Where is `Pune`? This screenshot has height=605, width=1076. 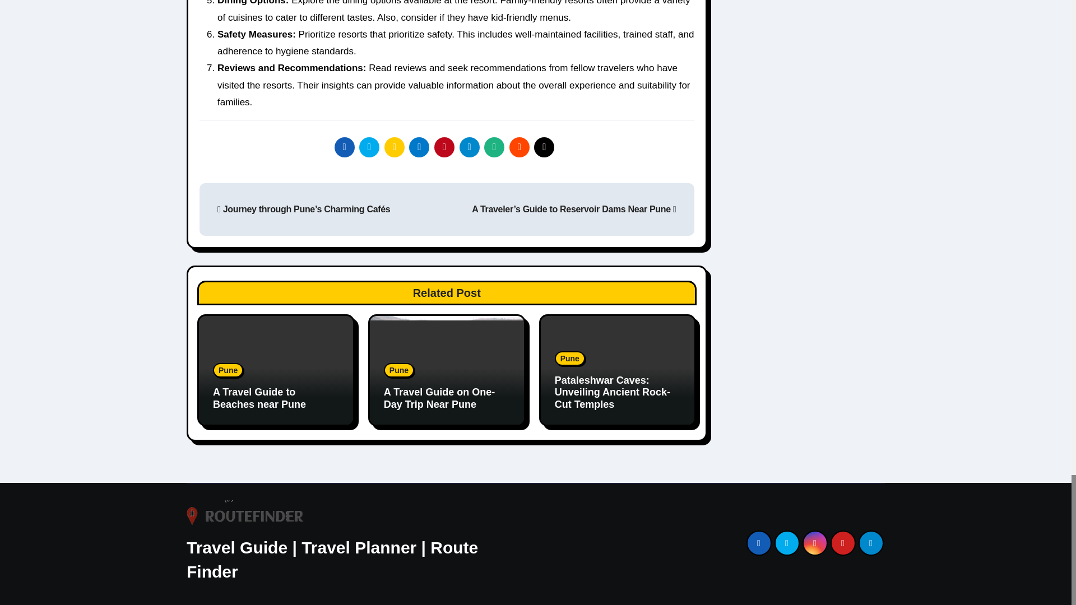
Pune is located at coordinates (399, 370).